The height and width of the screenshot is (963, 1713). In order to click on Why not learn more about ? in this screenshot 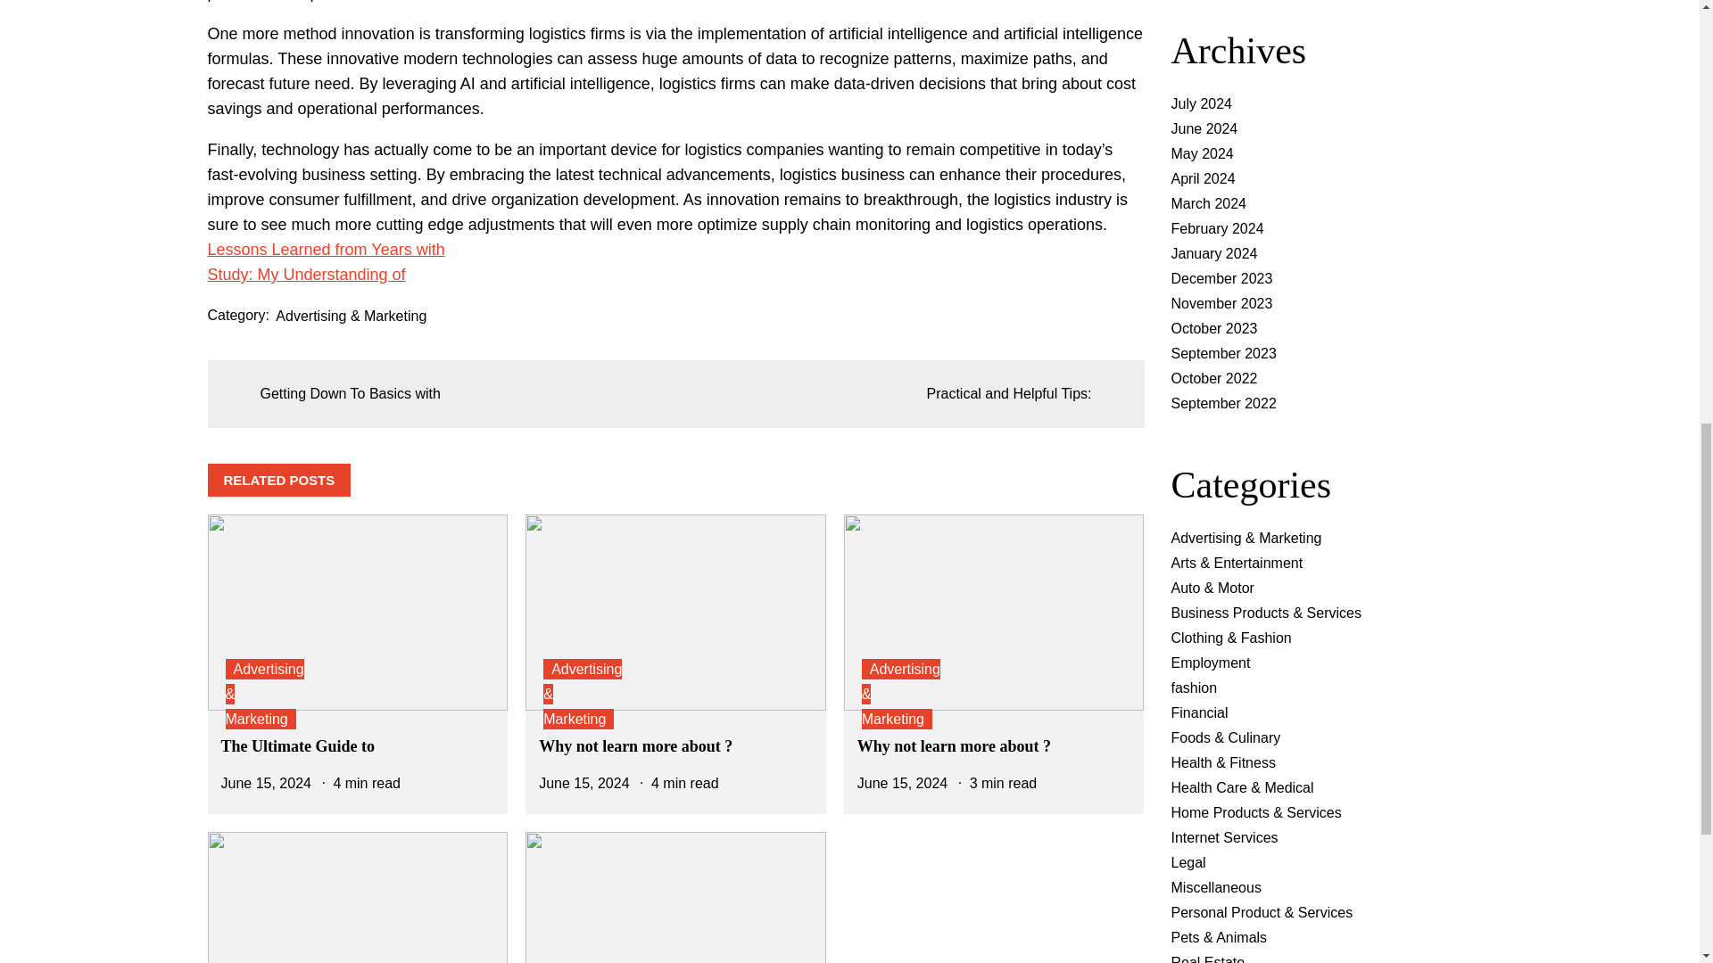, I will do `click(635, 745)`.